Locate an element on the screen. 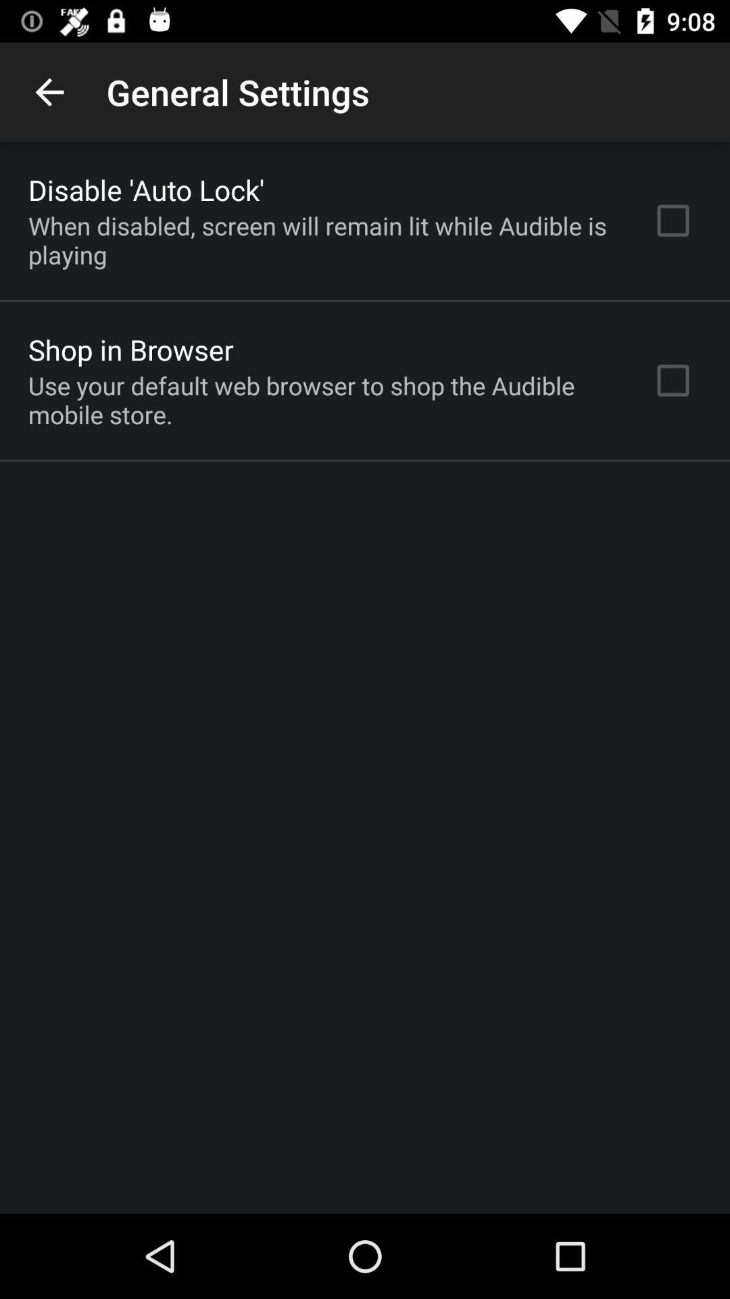 Image resolution: width=730 pixels, height=1299 pixels. turn off when disabled screen is located at coordinates (322, 240).